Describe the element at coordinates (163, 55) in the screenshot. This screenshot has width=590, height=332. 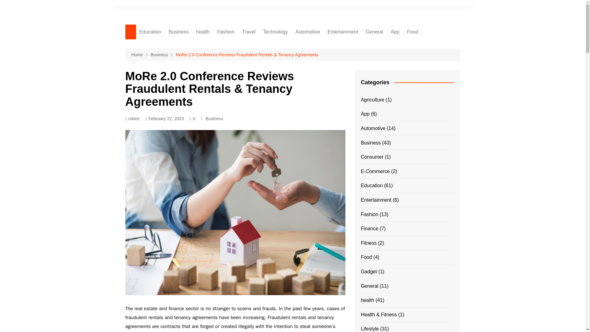
I see `Business` at that location.